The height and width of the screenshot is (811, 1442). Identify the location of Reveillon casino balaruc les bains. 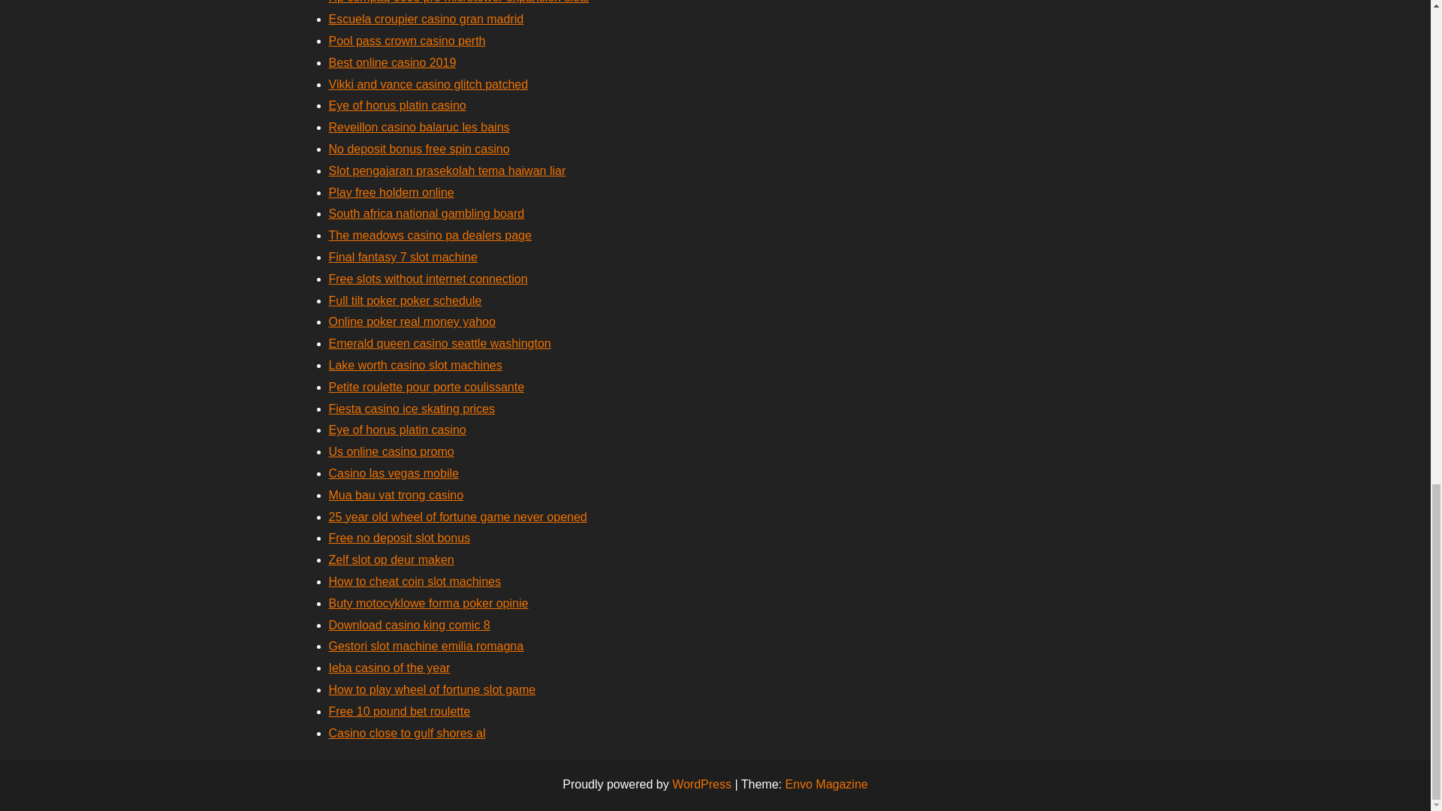
(419, 127).